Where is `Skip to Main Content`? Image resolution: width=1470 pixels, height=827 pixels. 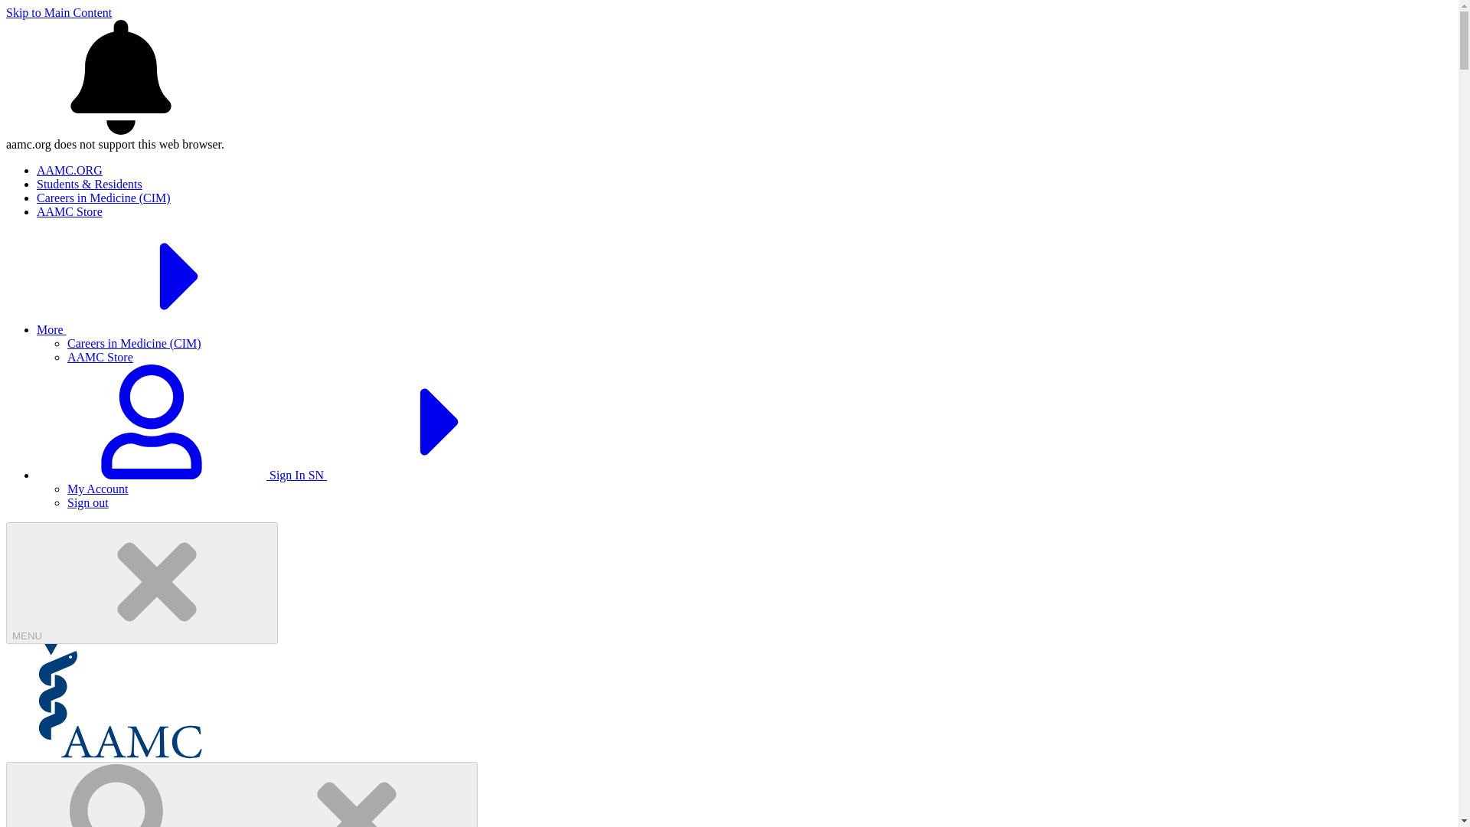
Skip to Main Content is located at coordinates (58, 12).